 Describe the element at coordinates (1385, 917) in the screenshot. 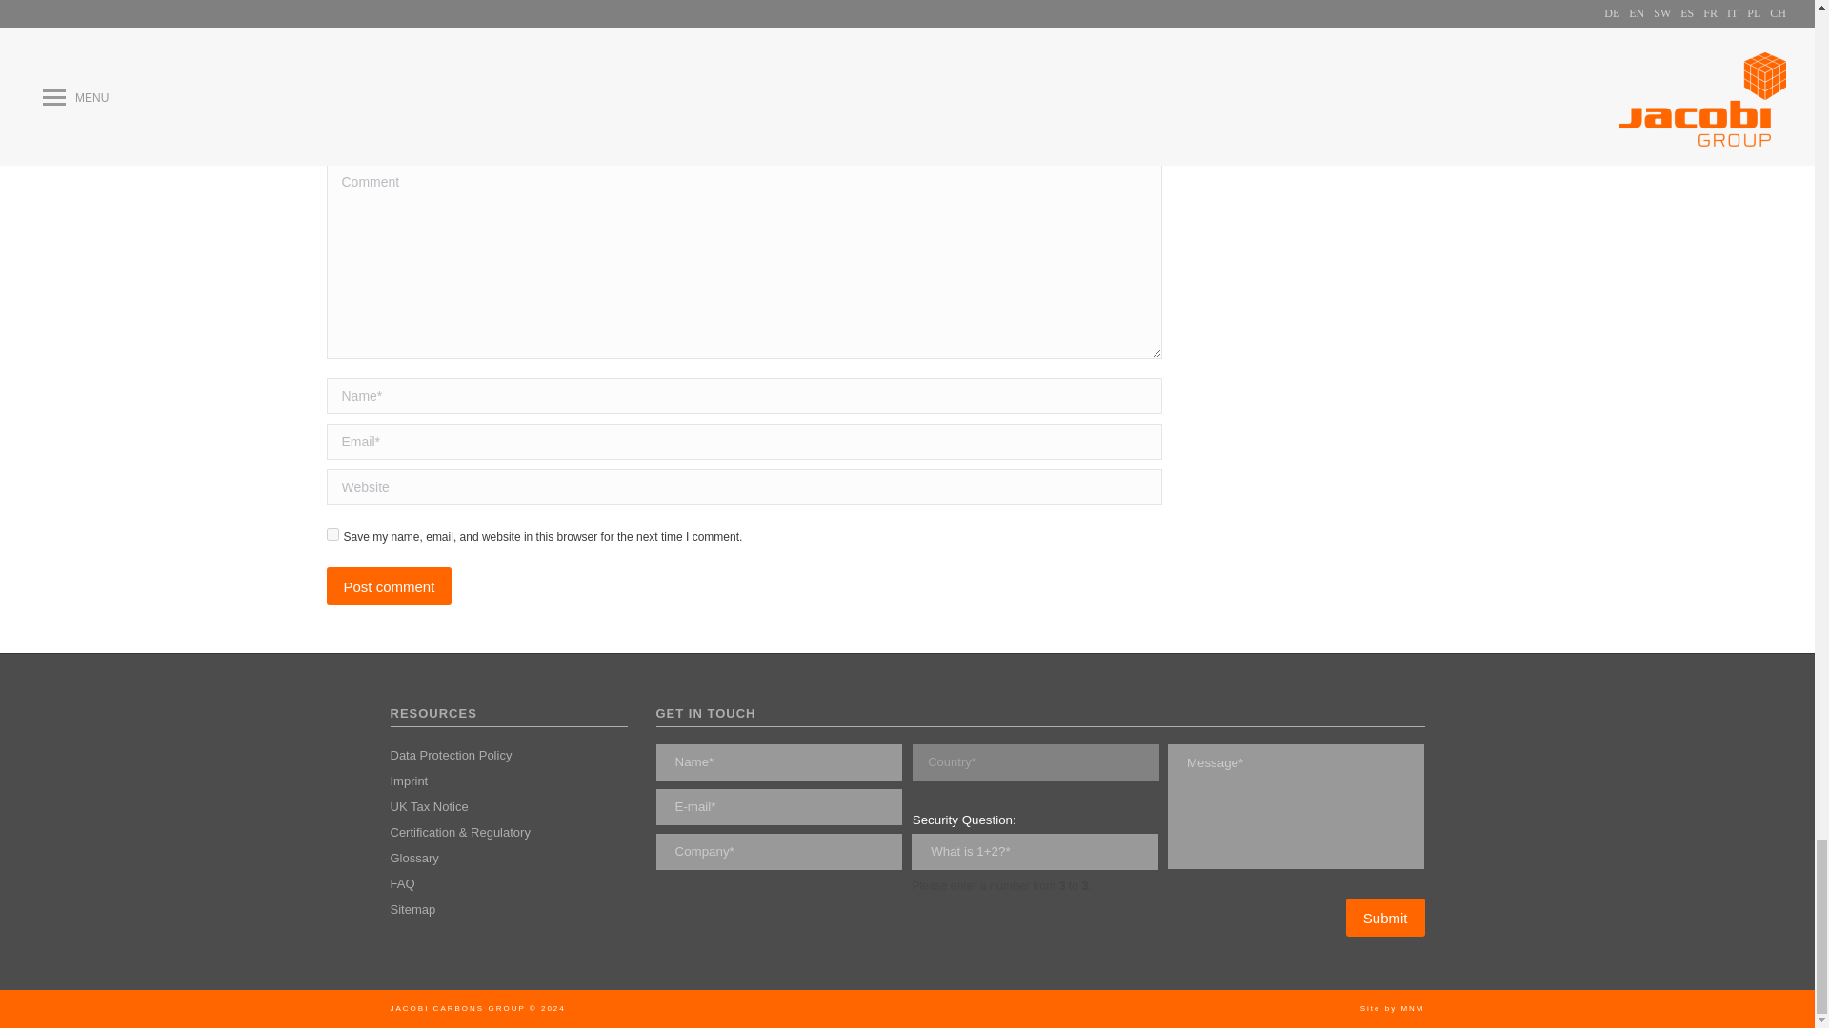

I see `Submit` at that location.